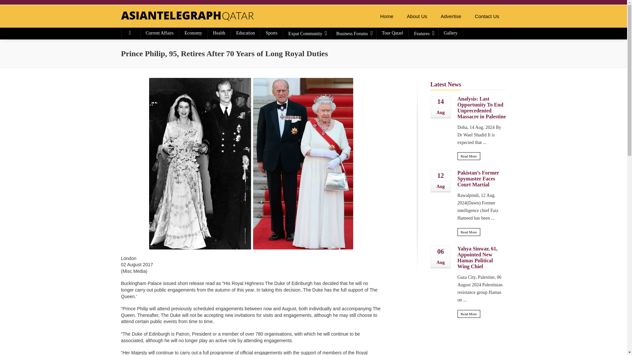 The width and height of the screenshot is (632, 355). Describe the element at coordinates (451, 16) in the screenshot. I see `Advertise` at that location.